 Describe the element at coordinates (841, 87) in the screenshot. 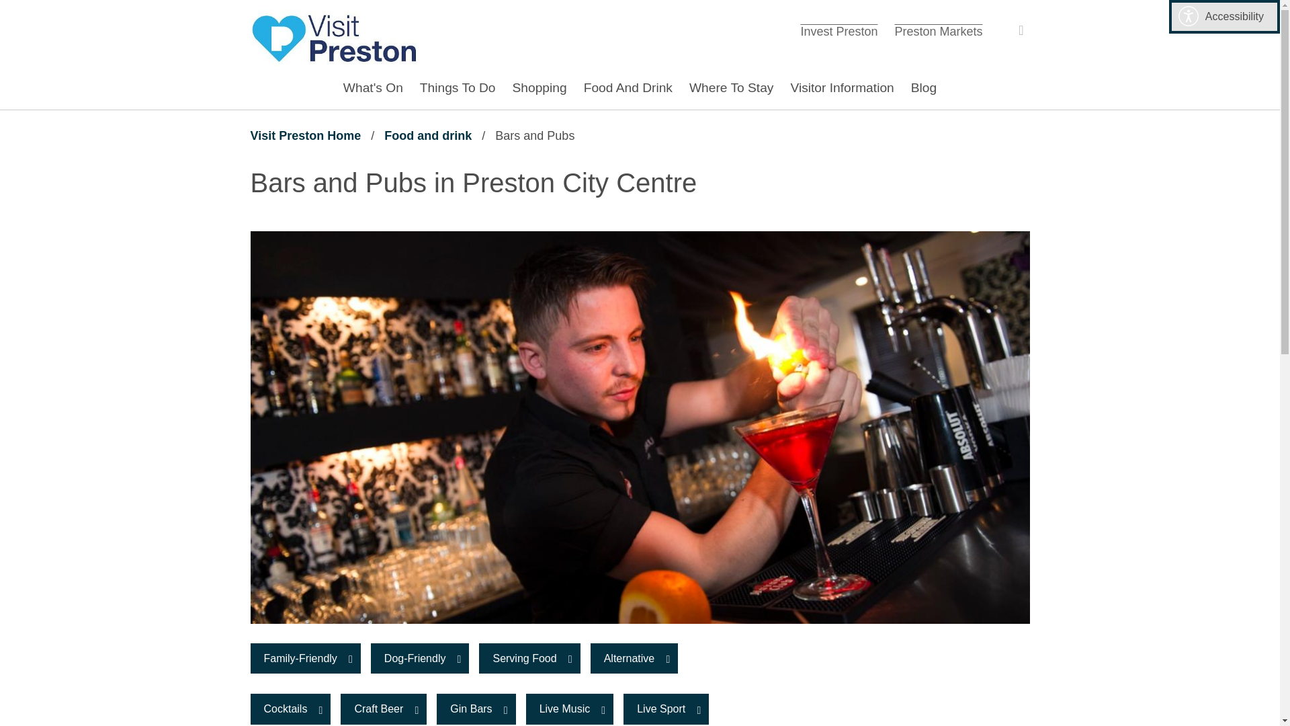

I see `Live Sport` at that location.